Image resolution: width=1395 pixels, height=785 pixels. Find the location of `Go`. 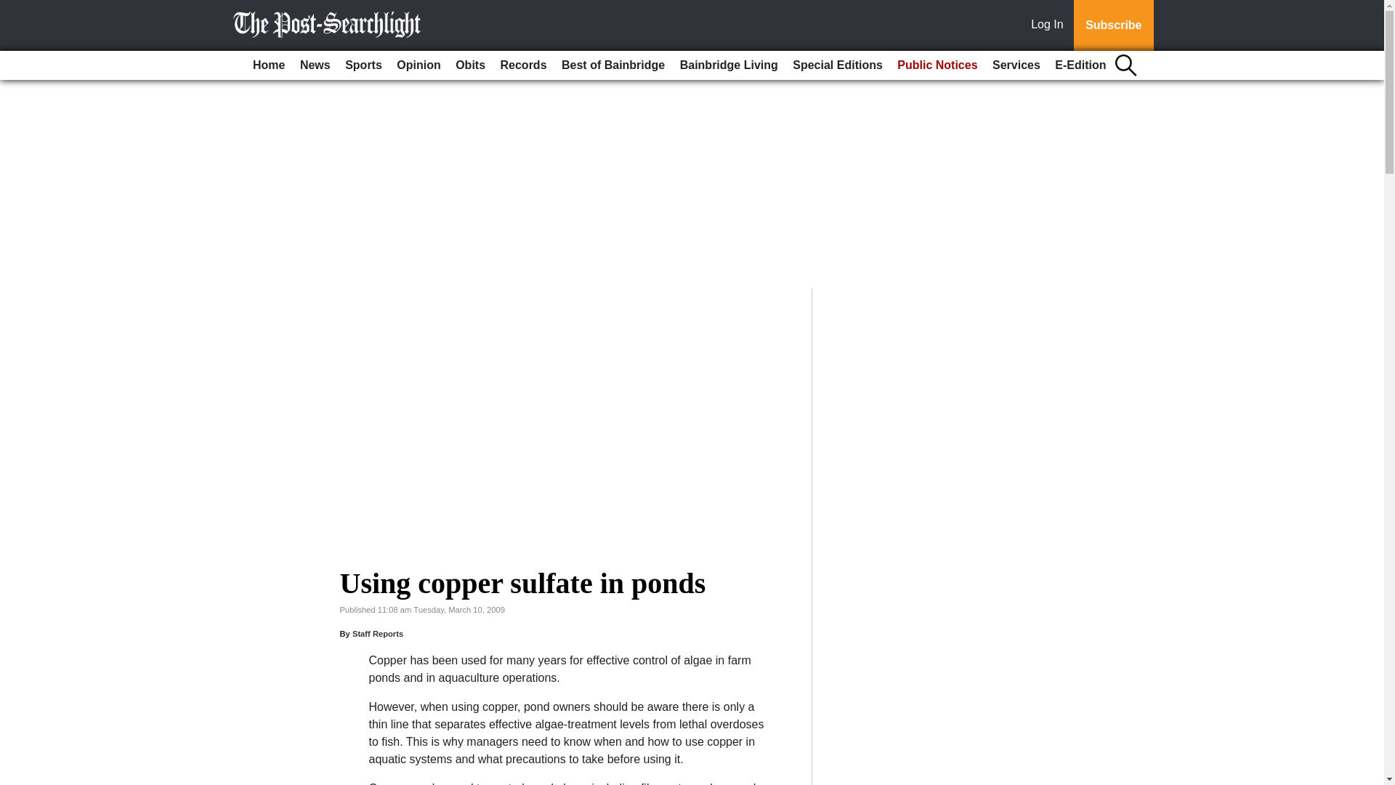

Go is located at coordinates (13, 9).